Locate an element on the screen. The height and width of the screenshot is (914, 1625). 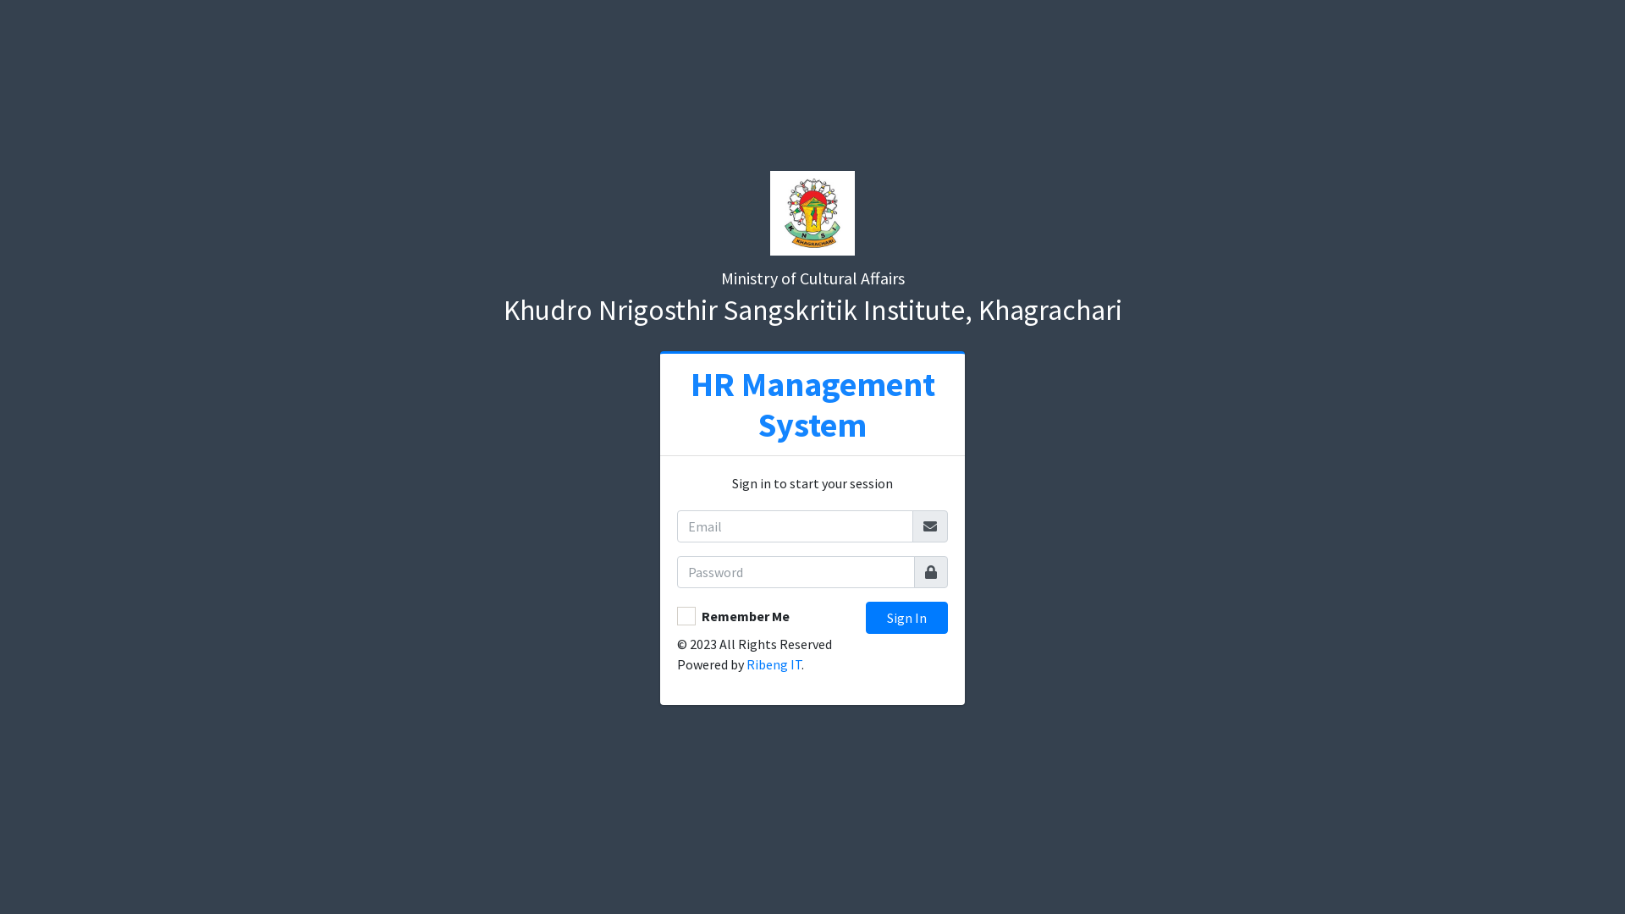
HR Management System is located at coordinates (812, 405).